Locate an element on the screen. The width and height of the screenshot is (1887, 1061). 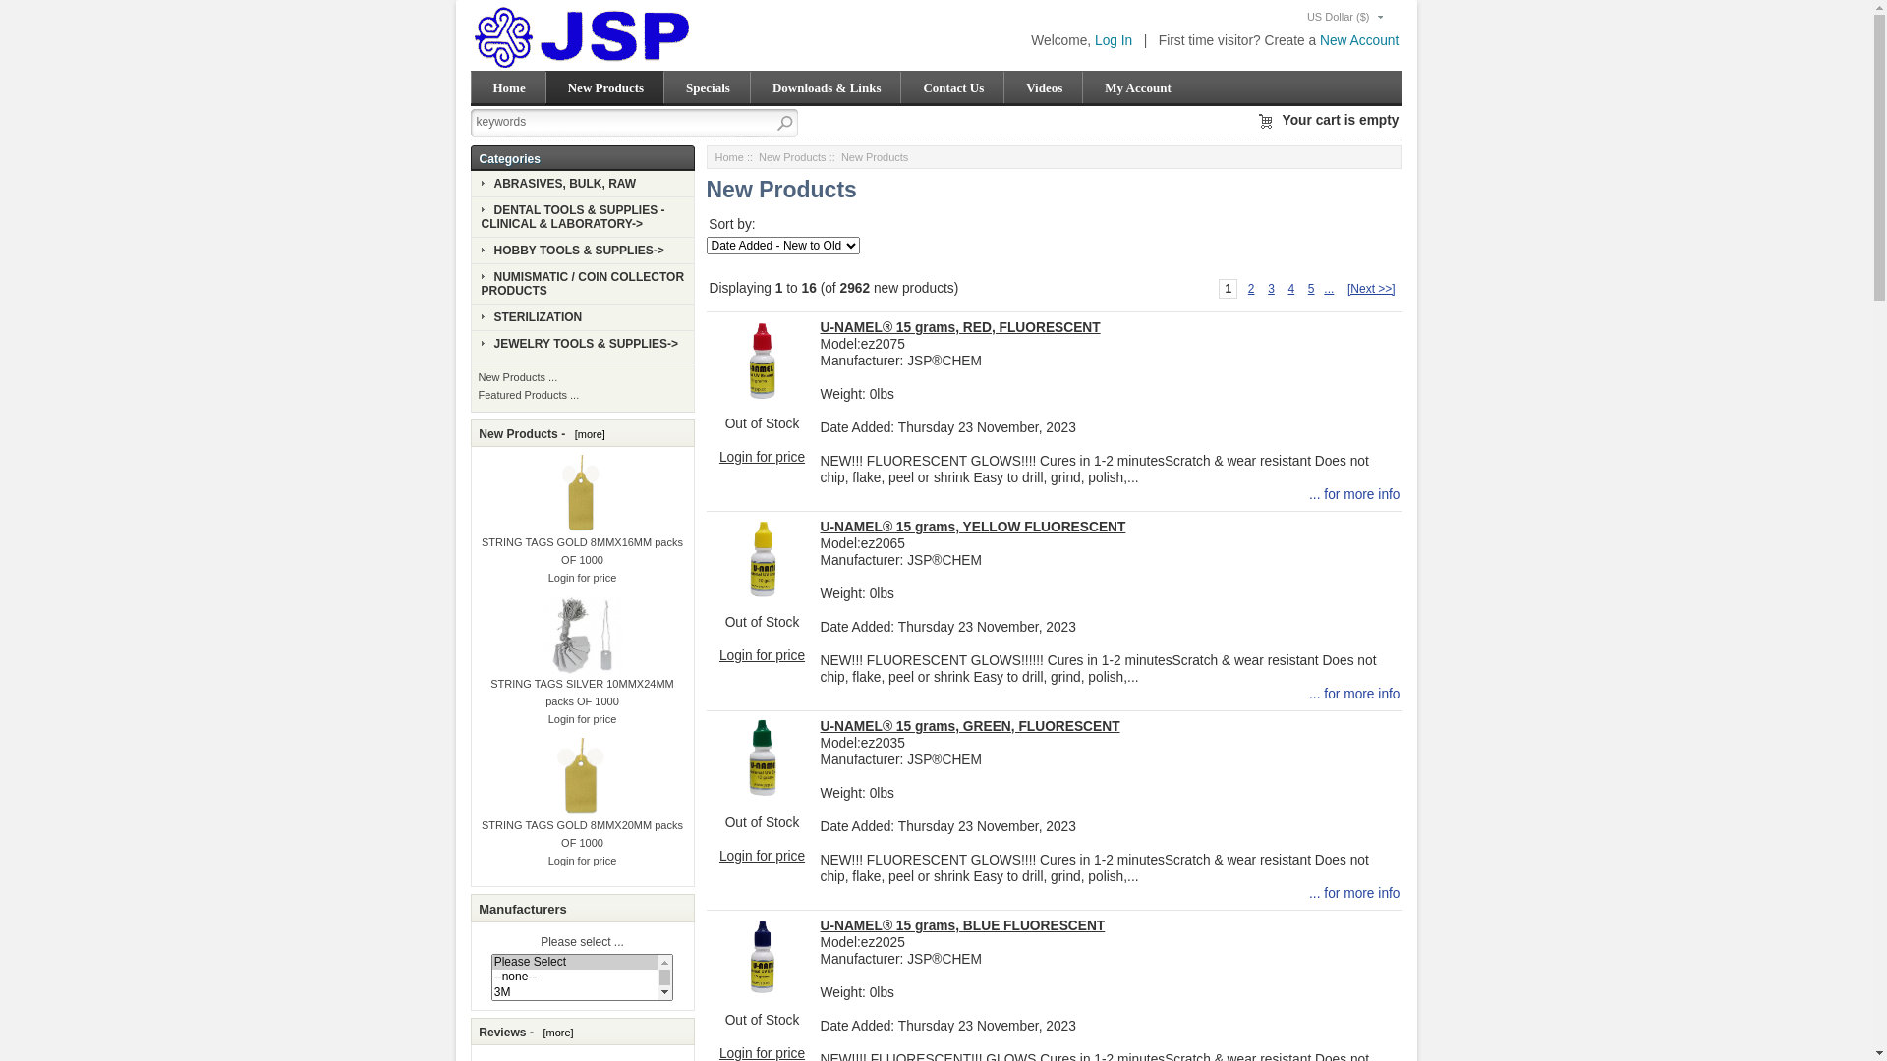
3 is located at coordinates (1272, 289).